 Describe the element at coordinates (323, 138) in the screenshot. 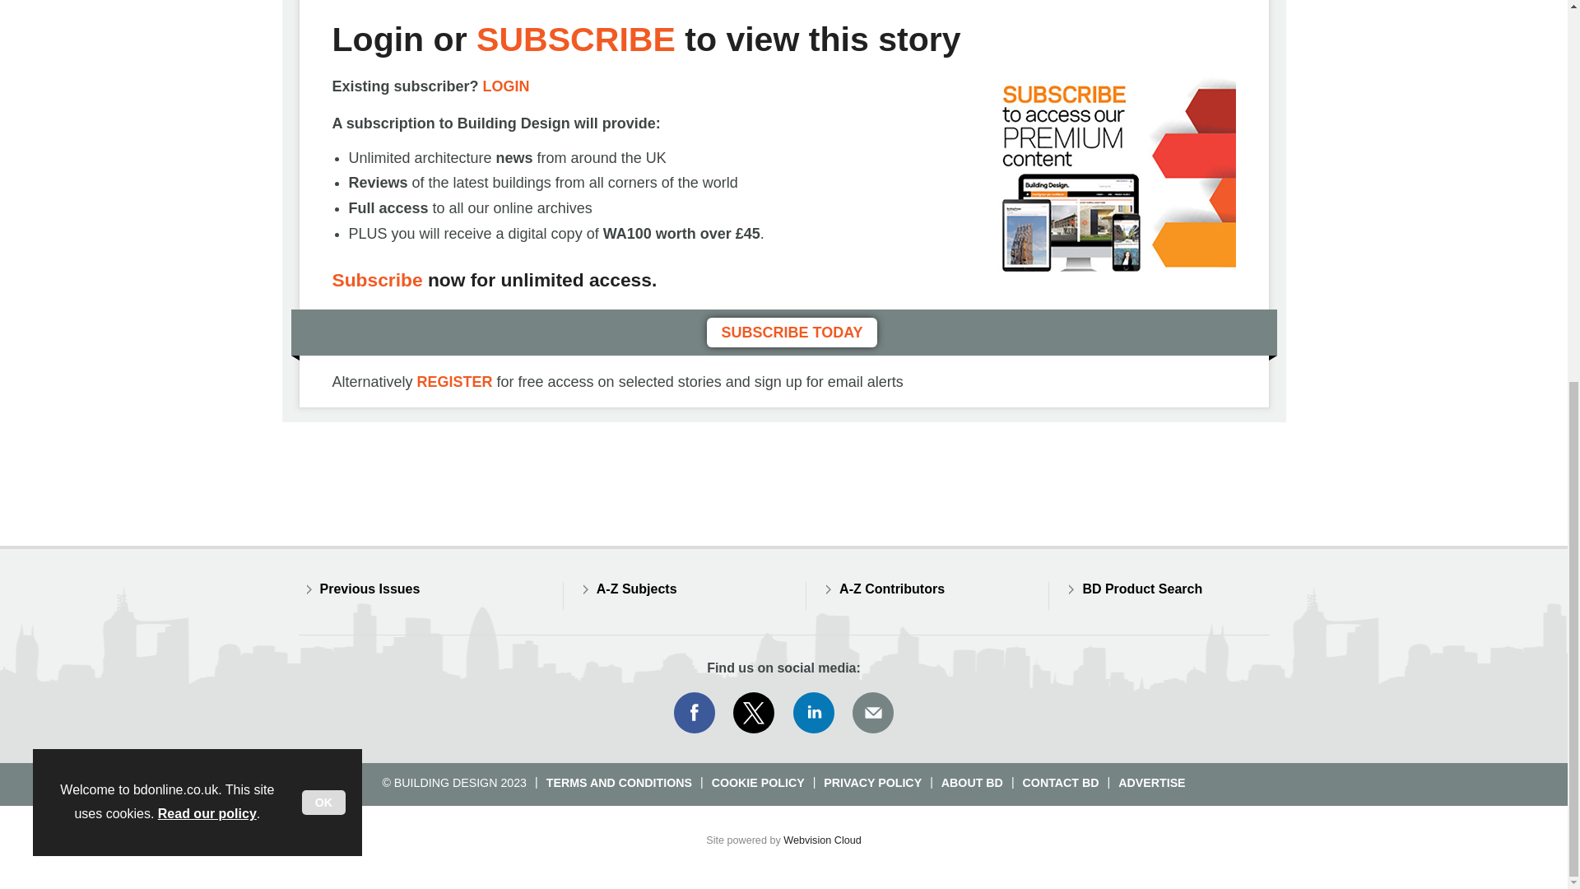

I see `OK` at that location.